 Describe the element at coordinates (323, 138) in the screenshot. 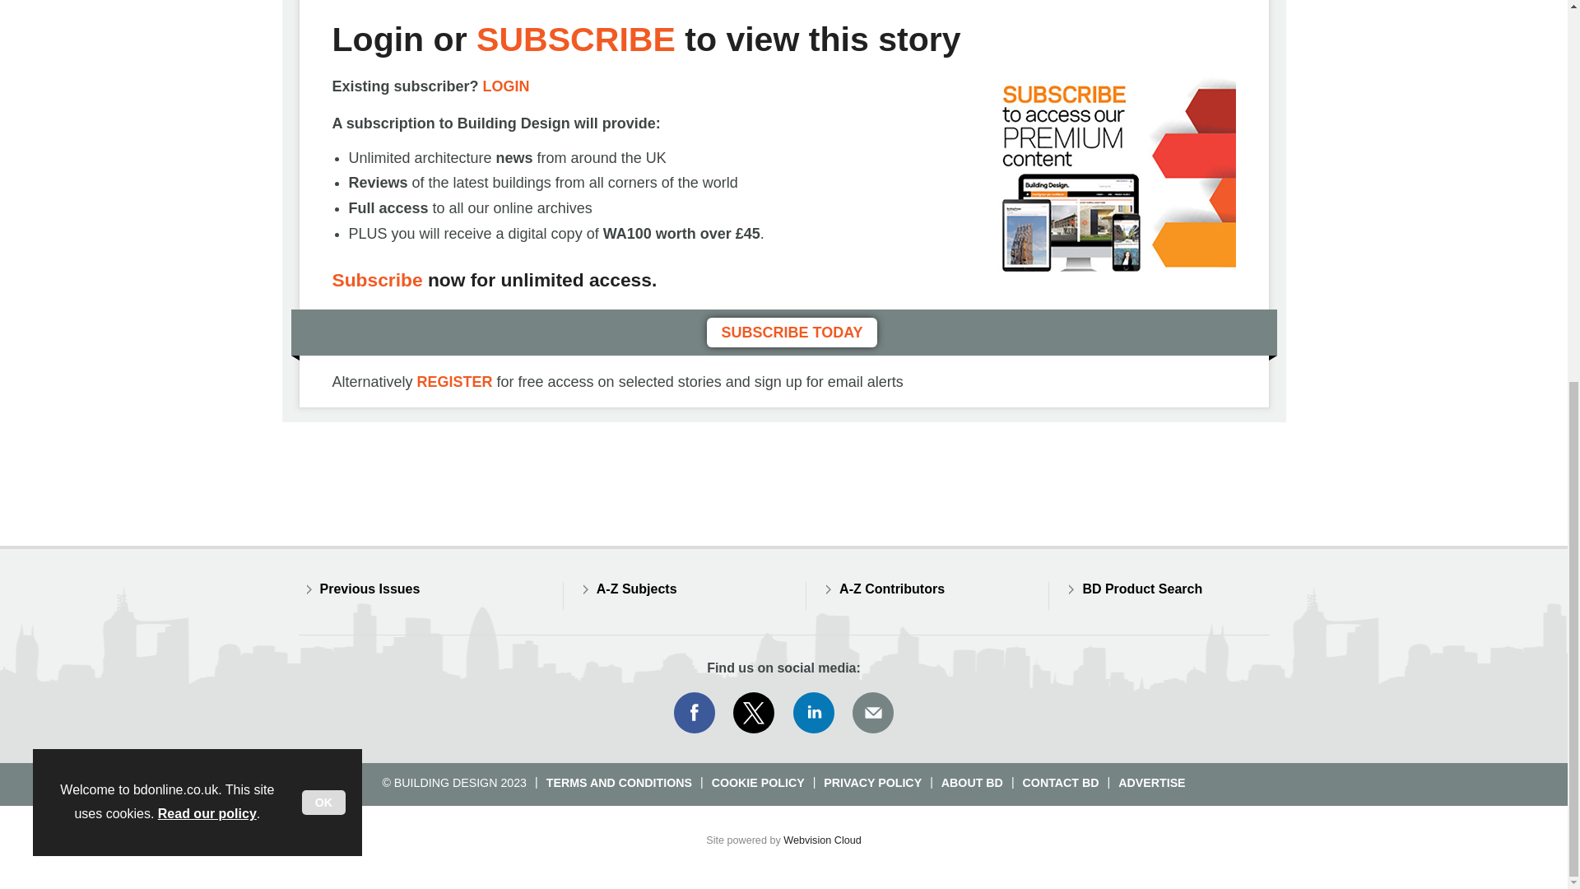

I see `OK` at that location.